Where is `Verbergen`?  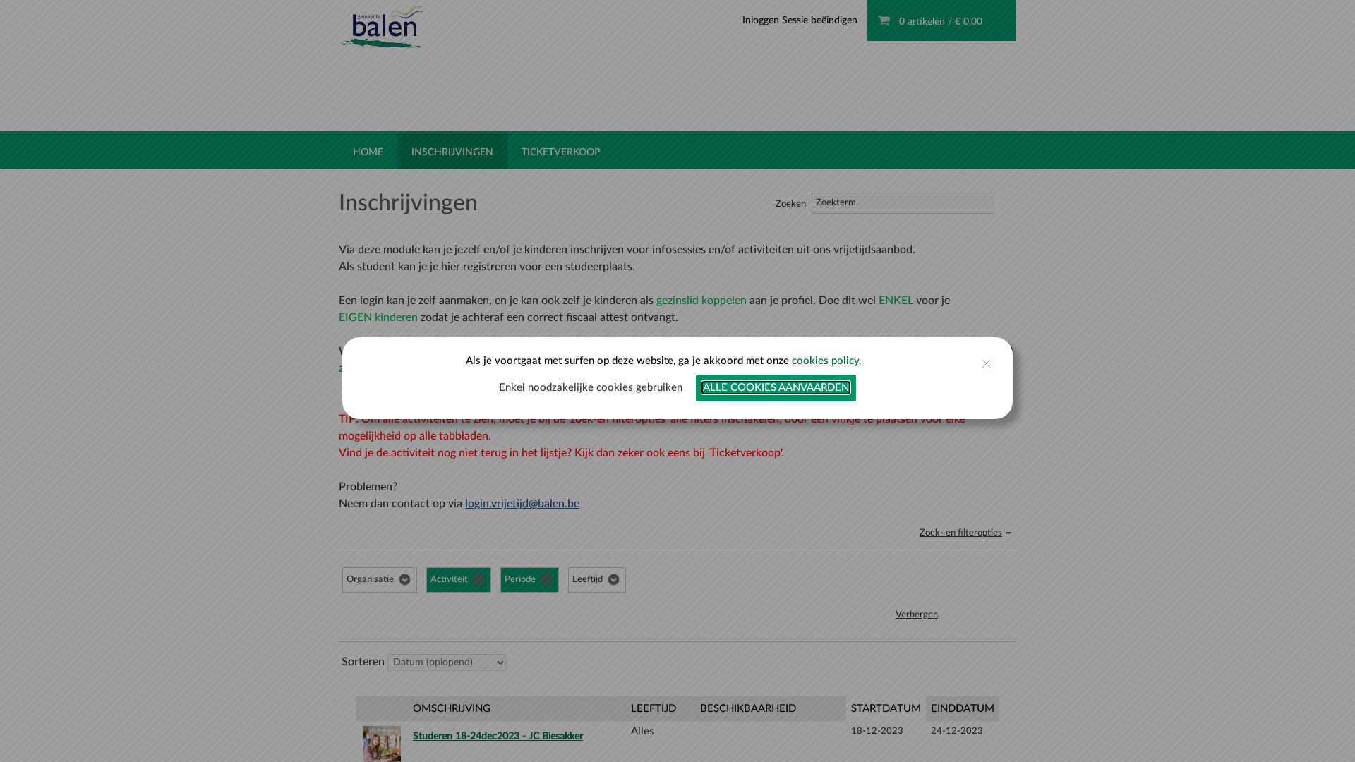 Verbergen is located at coordinates (917, 619).